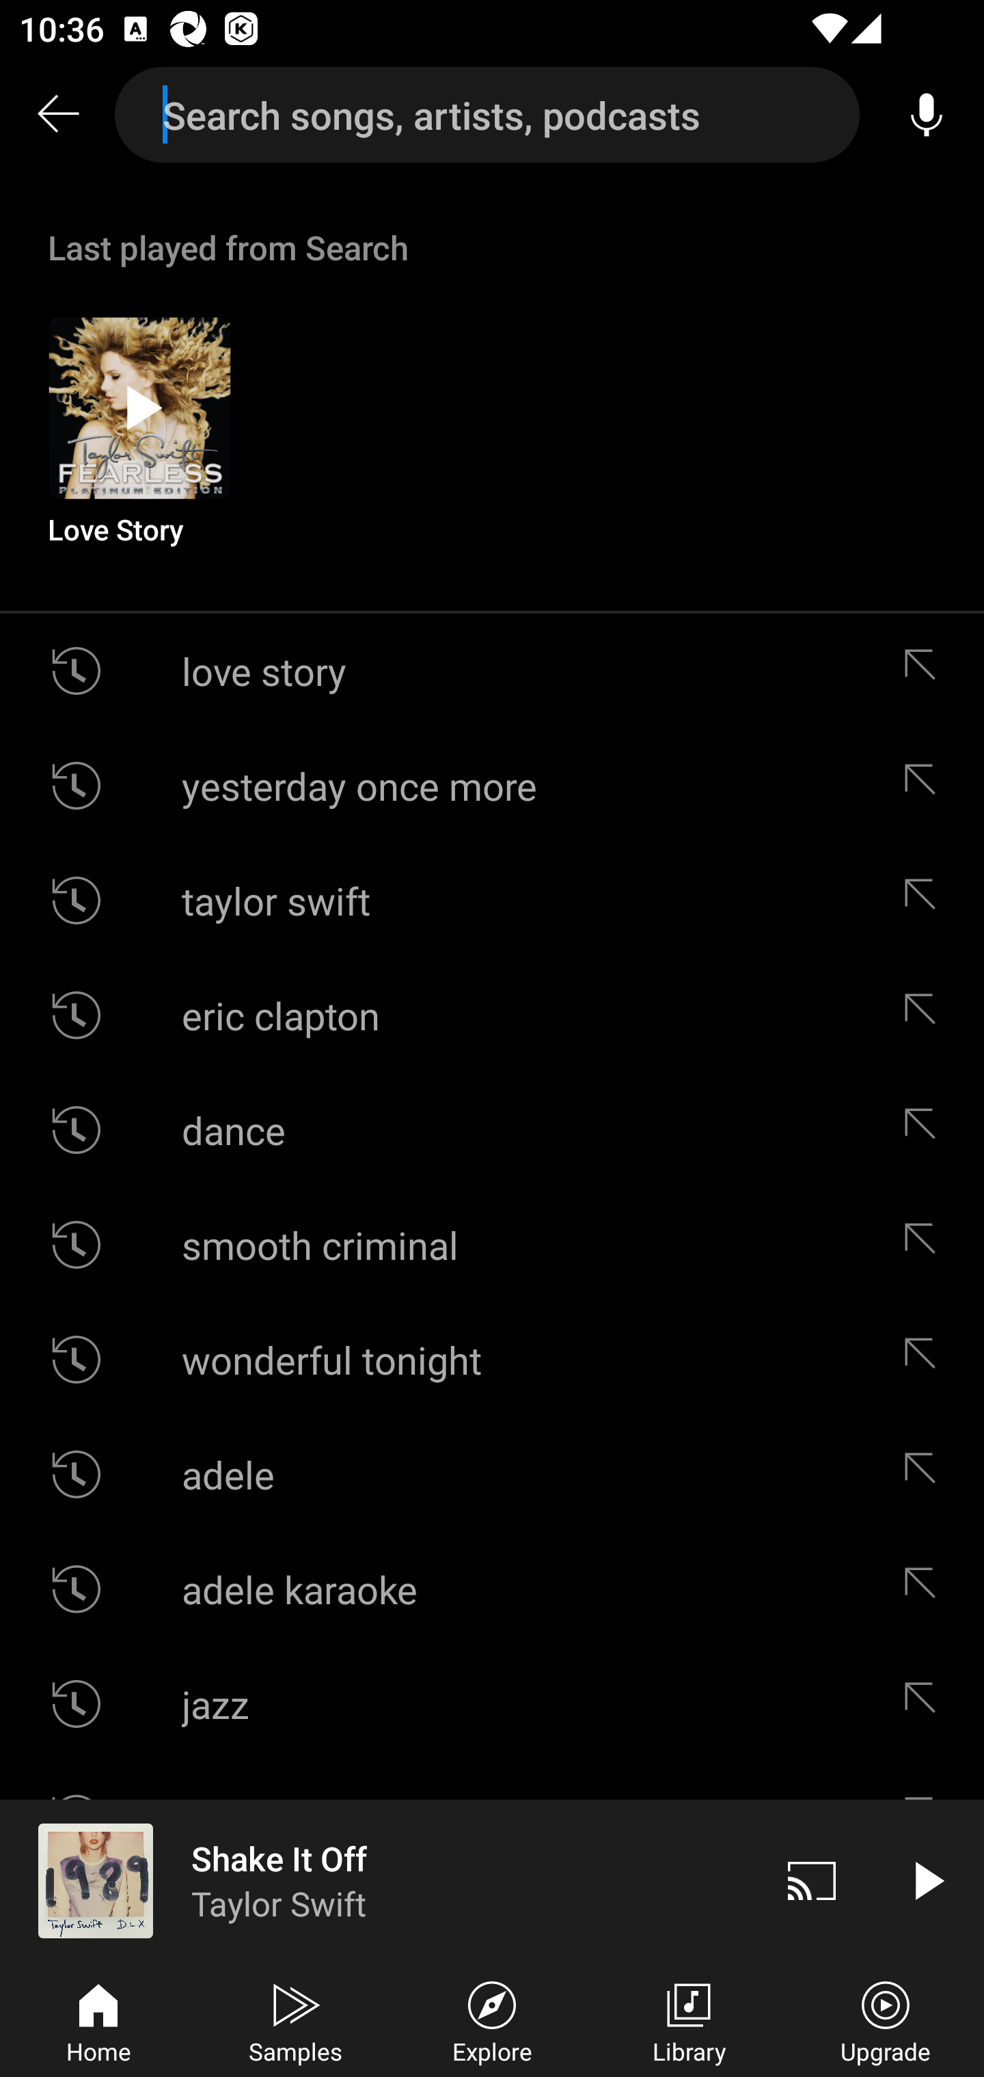  Describe the element at coordinates (492, 1589) in the screenshot. I see `adele karaoke Edit suggestion adele karaoke` at that location.